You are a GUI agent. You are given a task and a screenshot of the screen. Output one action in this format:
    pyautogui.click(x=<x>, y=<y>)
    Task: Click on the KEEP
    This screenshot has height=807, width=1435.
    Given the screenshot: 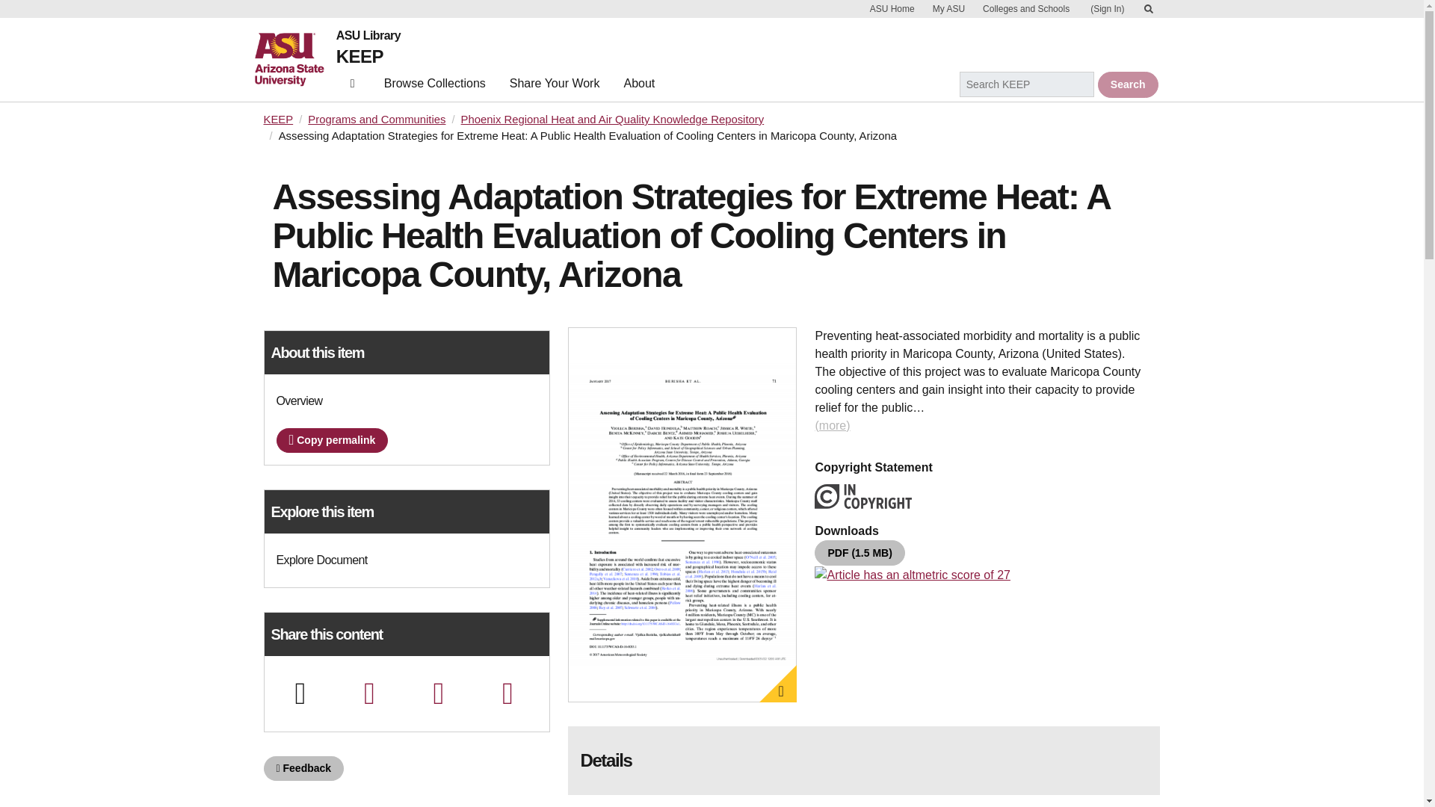 What is the action you would take?
    pyautogui.click(x=359, y=55)
    